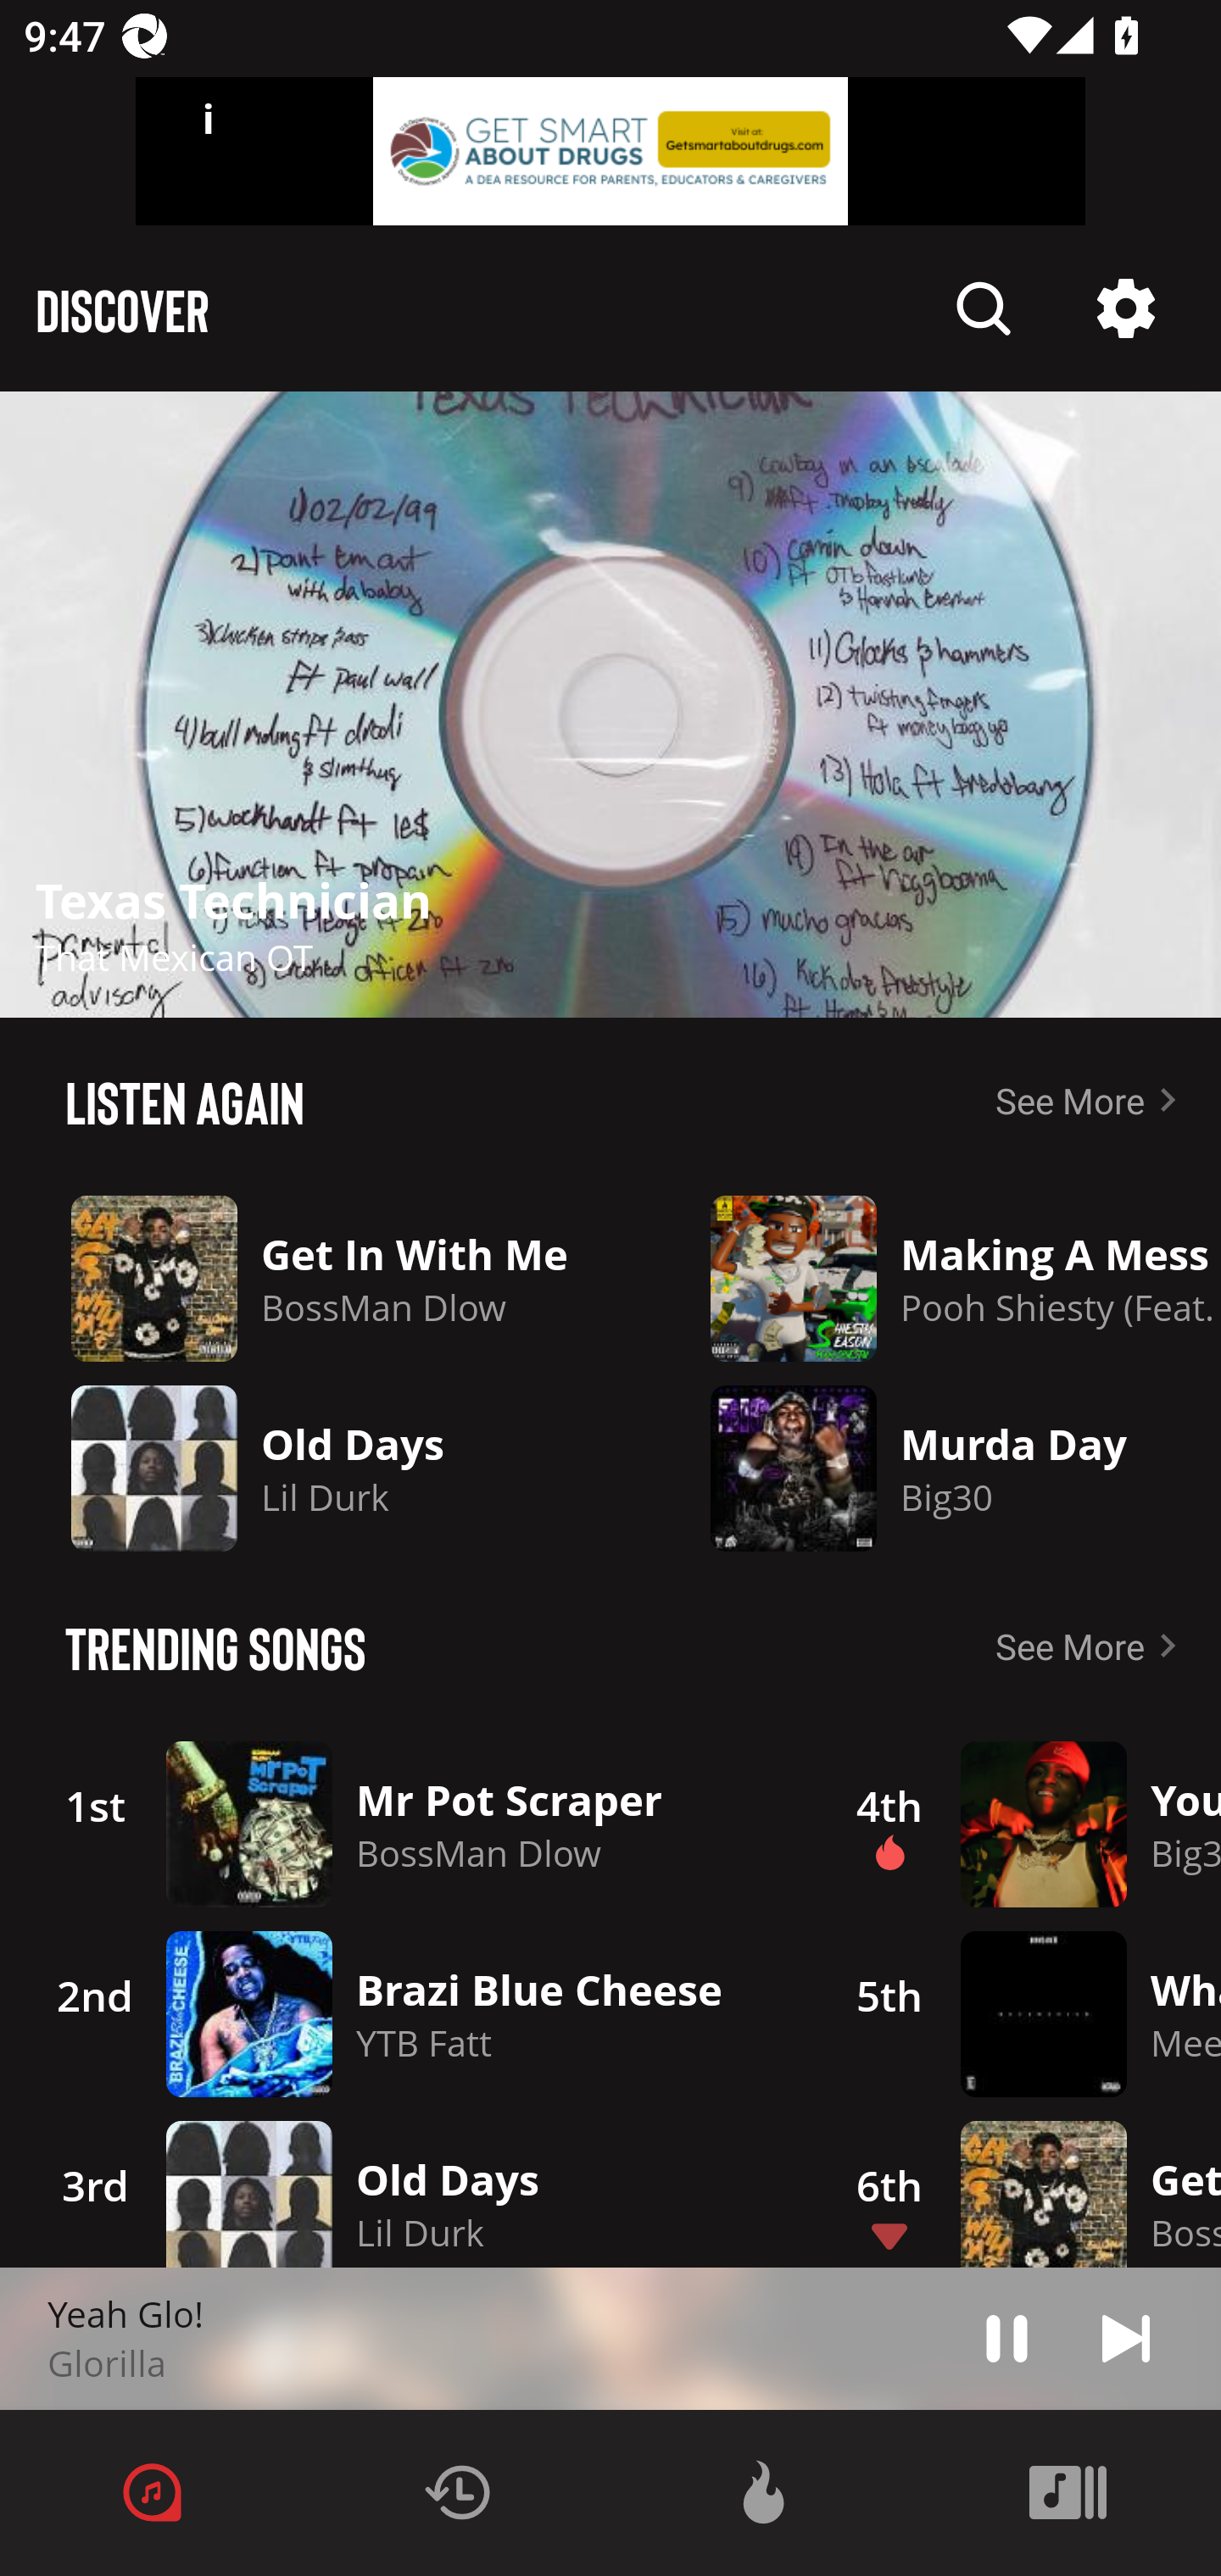 This screenshot has width=1221, height=2576. Describe the element at coordinates (1092, 1100) in the screenshot. I see `See More` at that location.